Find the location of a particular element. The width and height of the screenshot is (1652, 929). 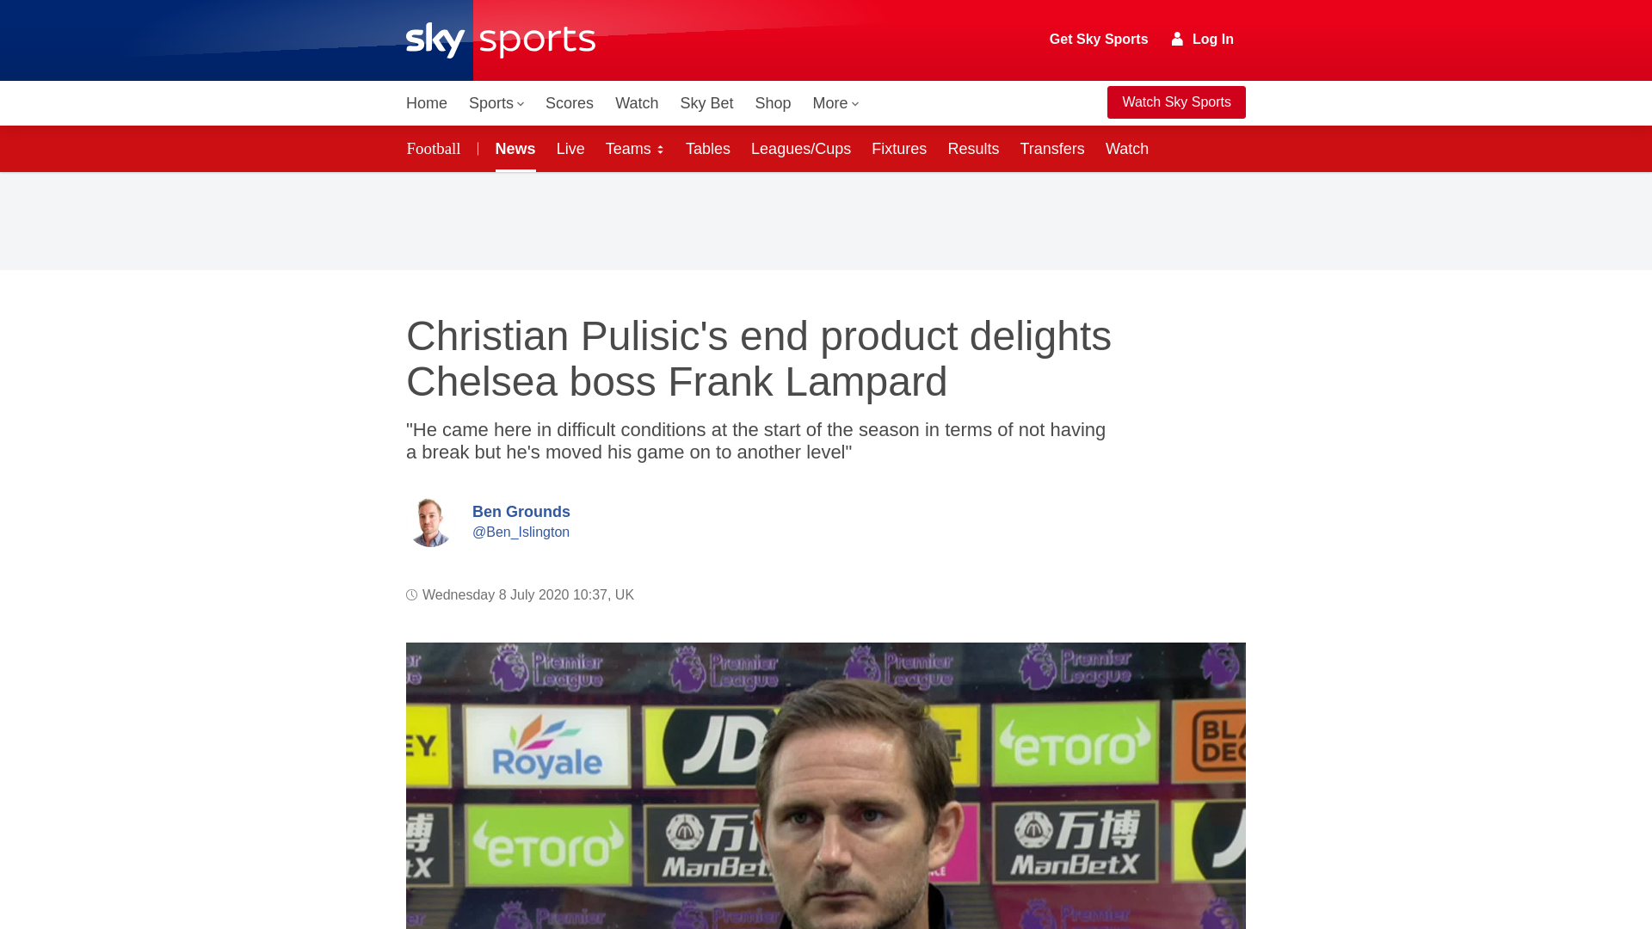

Watch is located at coordinates (637, 103).